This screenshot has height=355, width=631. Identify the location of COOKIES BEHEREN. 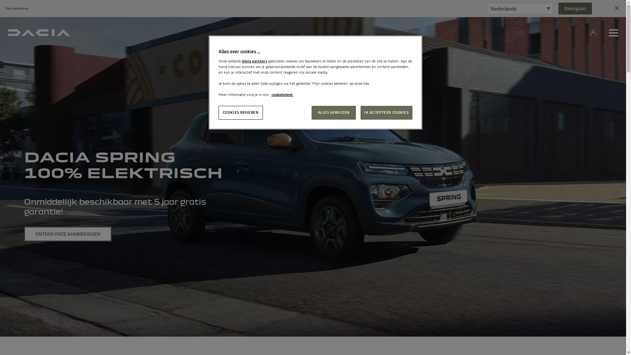
(241, 113).